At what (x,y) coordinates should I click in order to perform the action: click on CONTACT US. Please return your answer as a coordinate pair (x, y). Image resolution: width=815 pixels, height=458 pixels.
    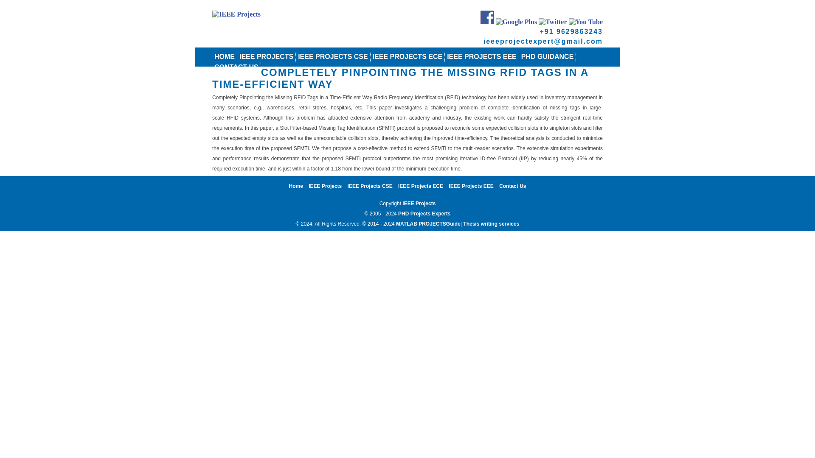
    Looking at the image, I should click on (236, 67).